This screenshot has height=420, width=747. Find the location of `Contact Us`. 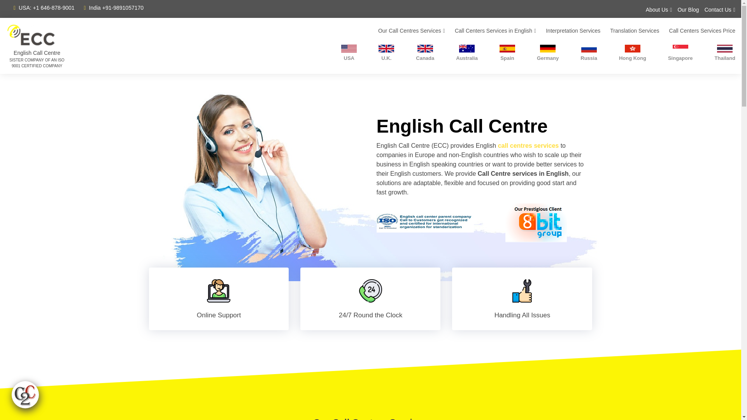

Contact Us is located at coordinates (717, 9).